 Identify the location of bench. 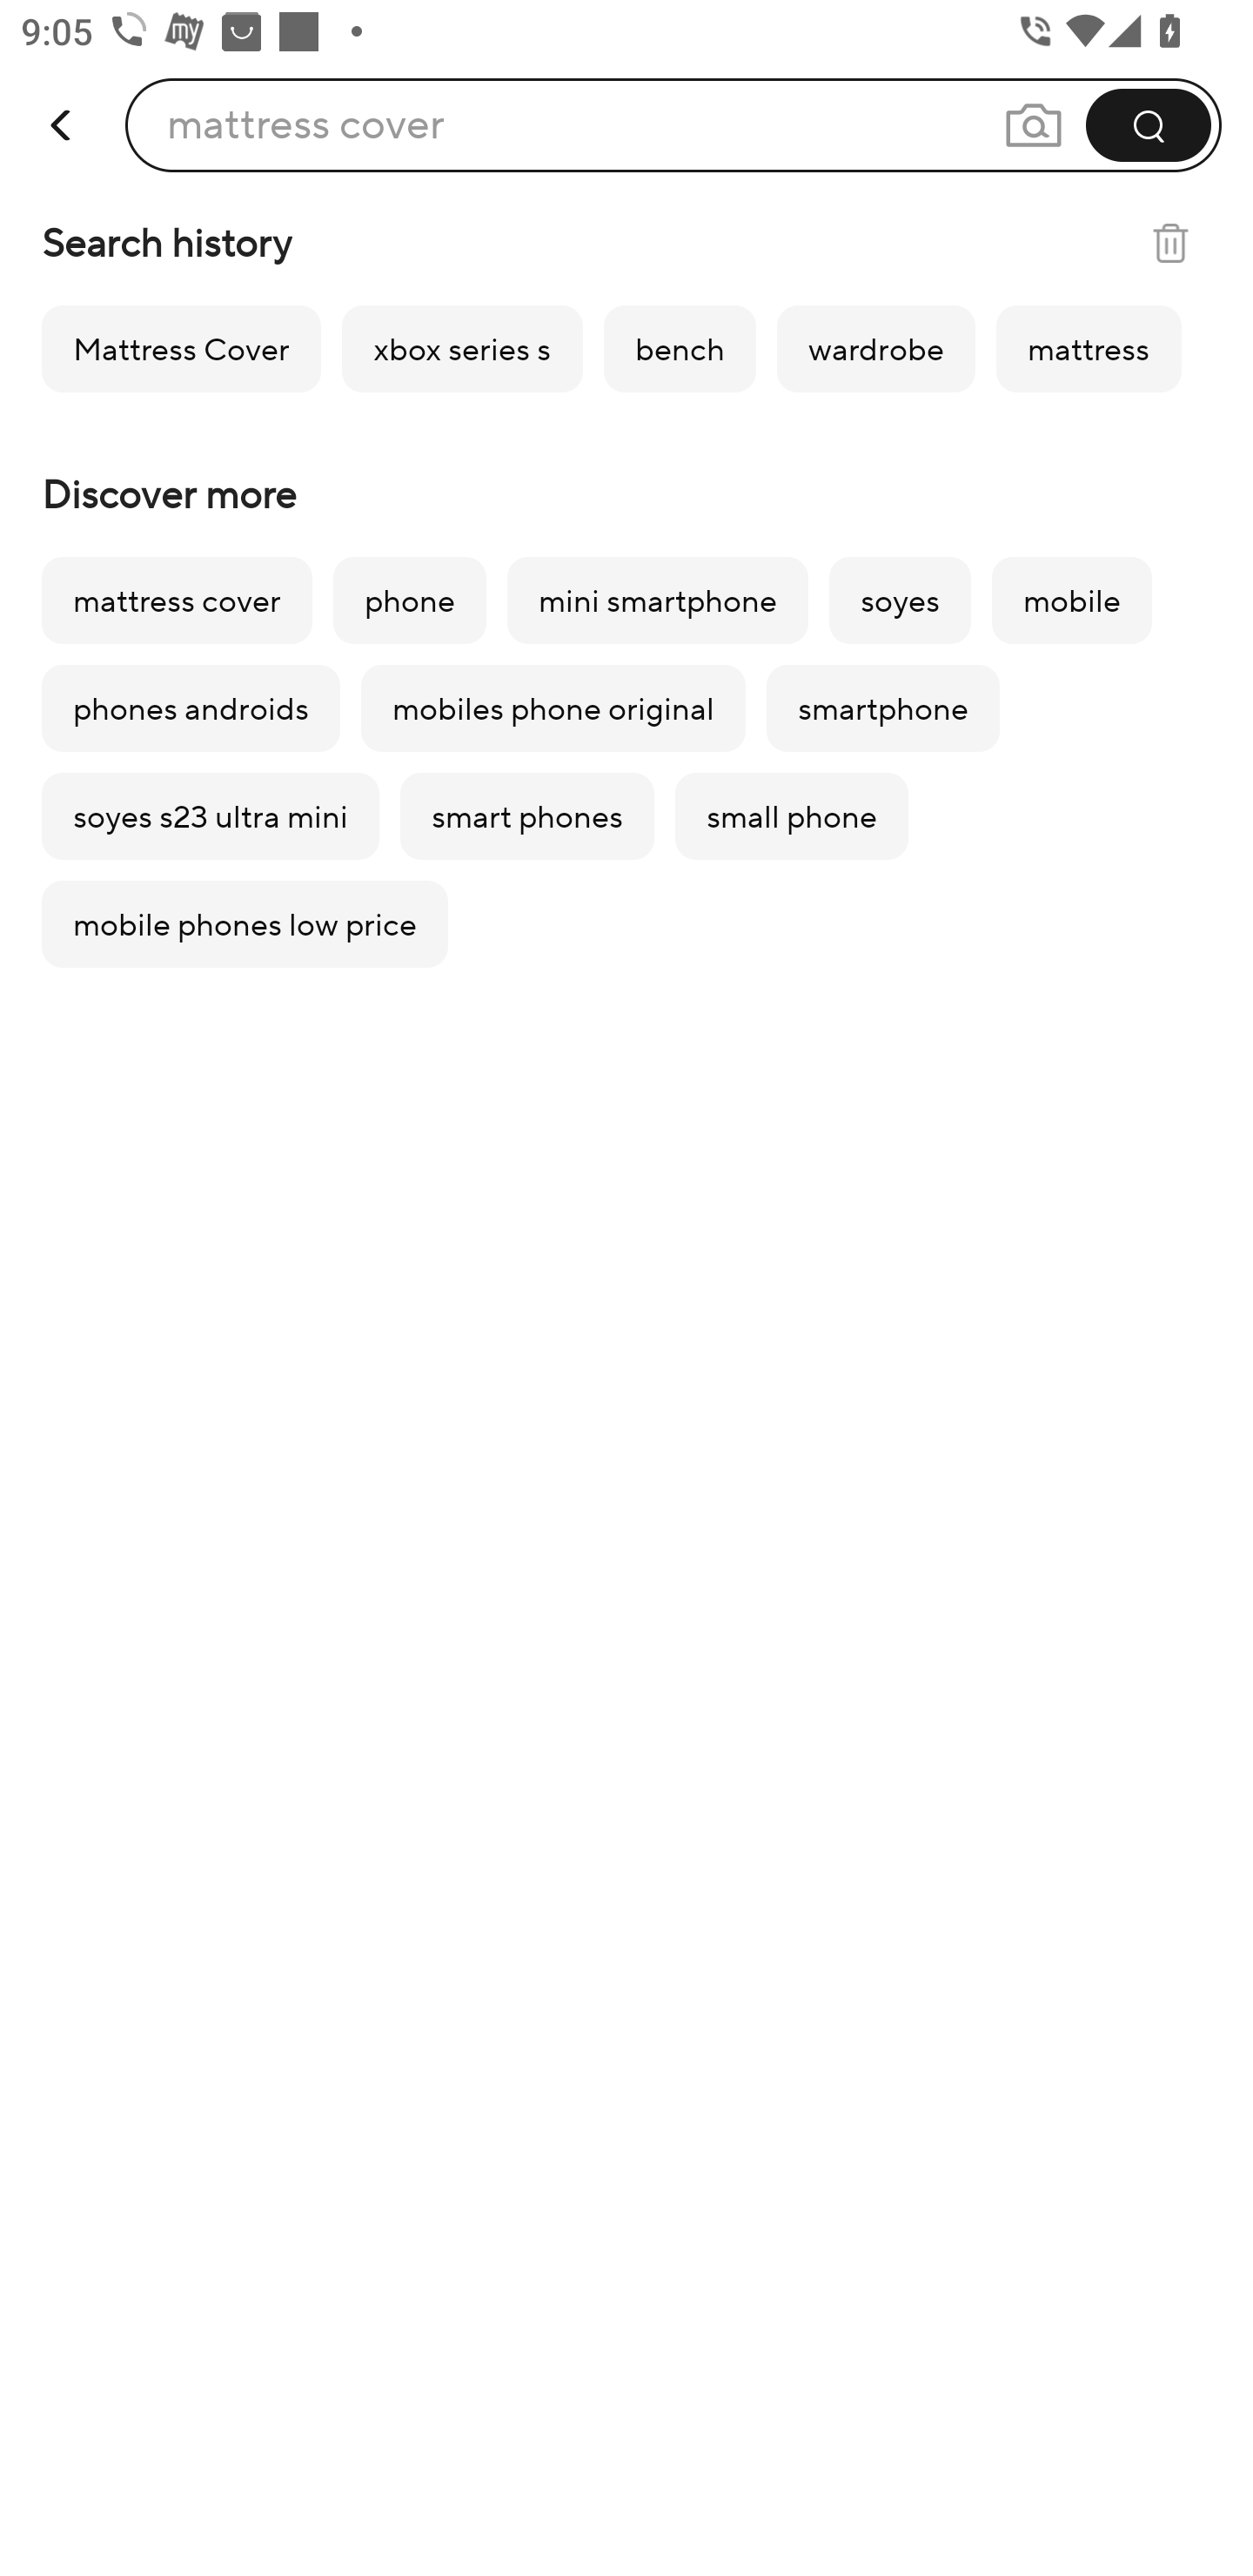
(680, 348).